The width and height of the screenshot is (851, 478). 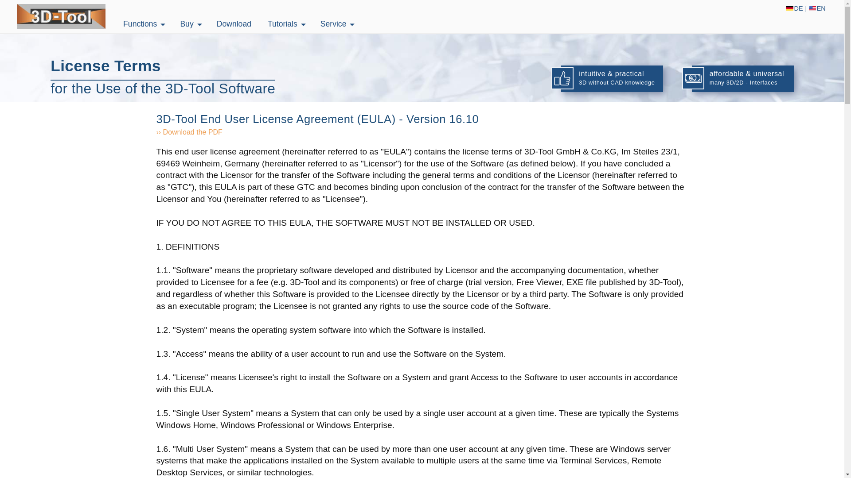 I want to click on Service, so click(x=332, y=24).